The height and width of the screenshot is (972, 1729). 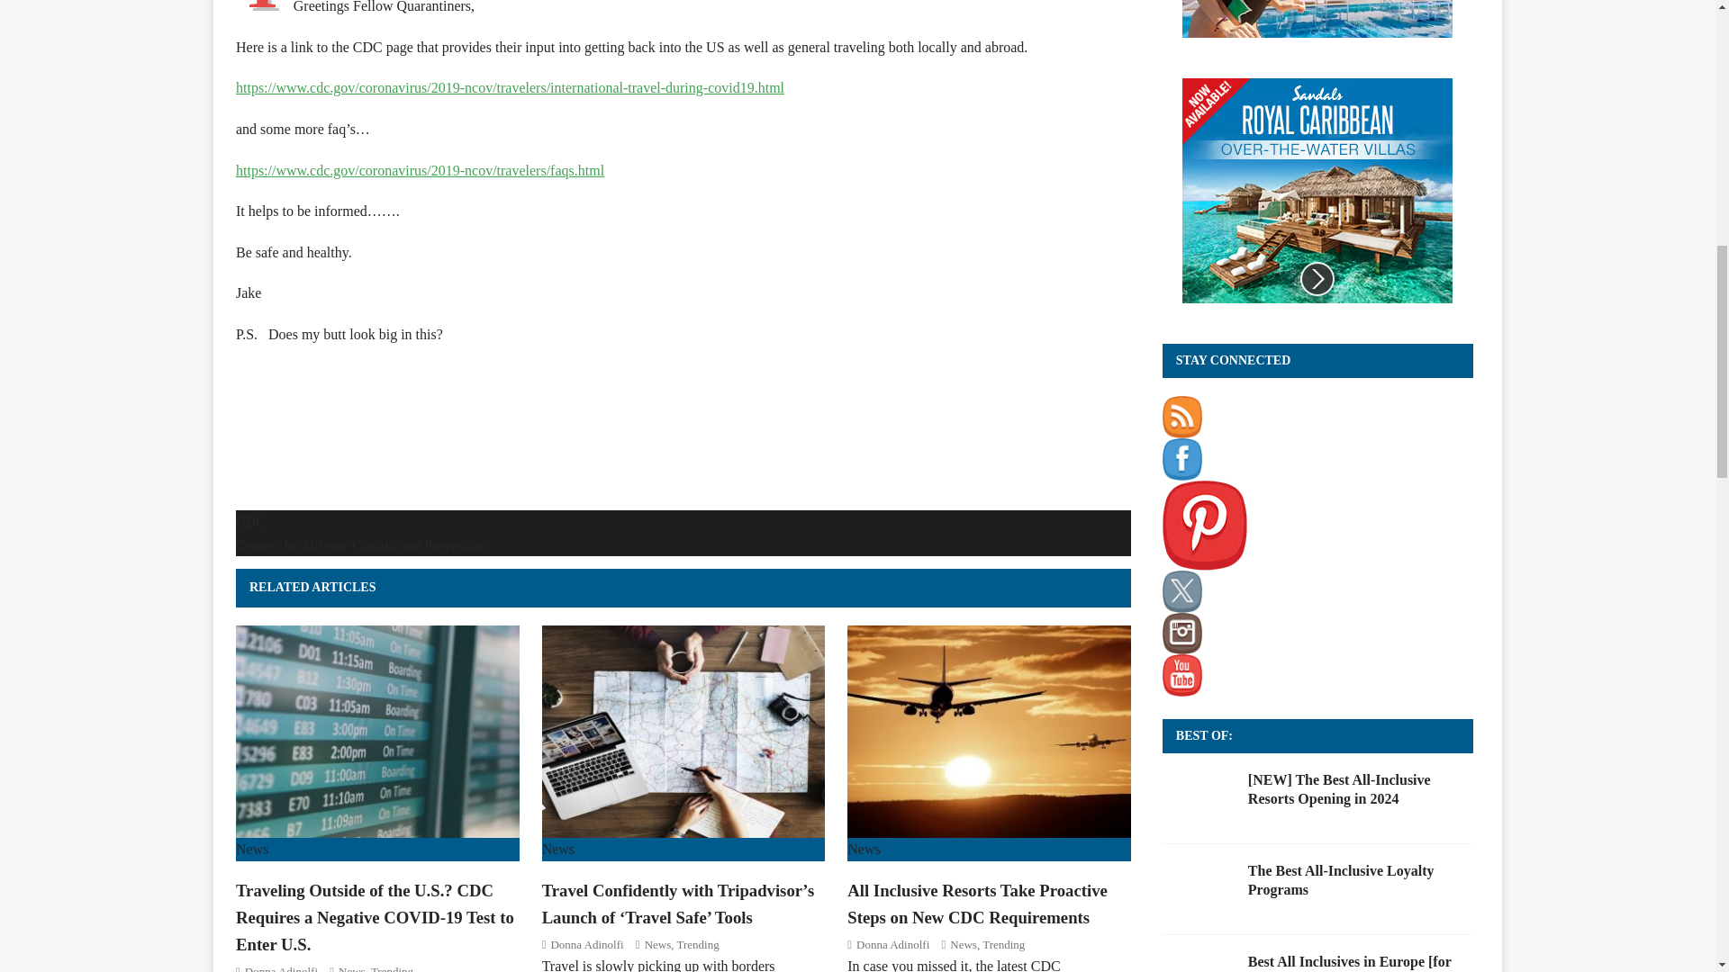 I want to click on Donna Adinolfi, so click(x=585, y=945).